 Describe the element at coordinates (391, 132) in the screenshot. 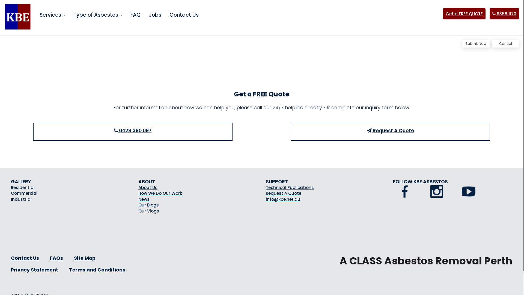

I see `Request A Quote` at that location.